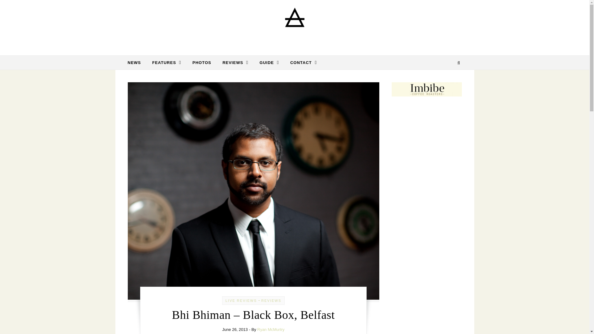 The height and width of the screenshot is (334, 594). What do you see at coordinates (202, 62) in the screenshot?
I see `PHOTOS` at bounding box center [202, 62].